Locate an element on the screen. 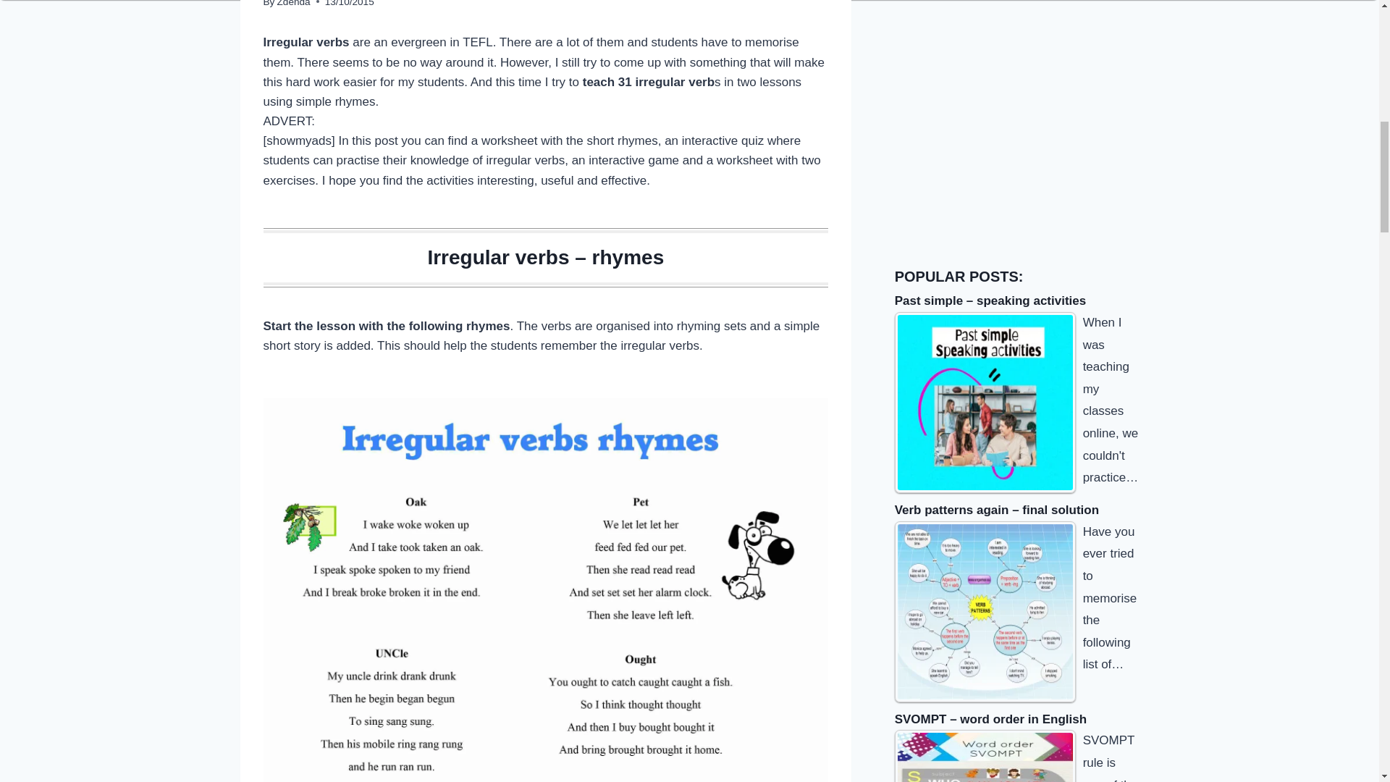  Advertisement is located at coordinates (1003, 120).